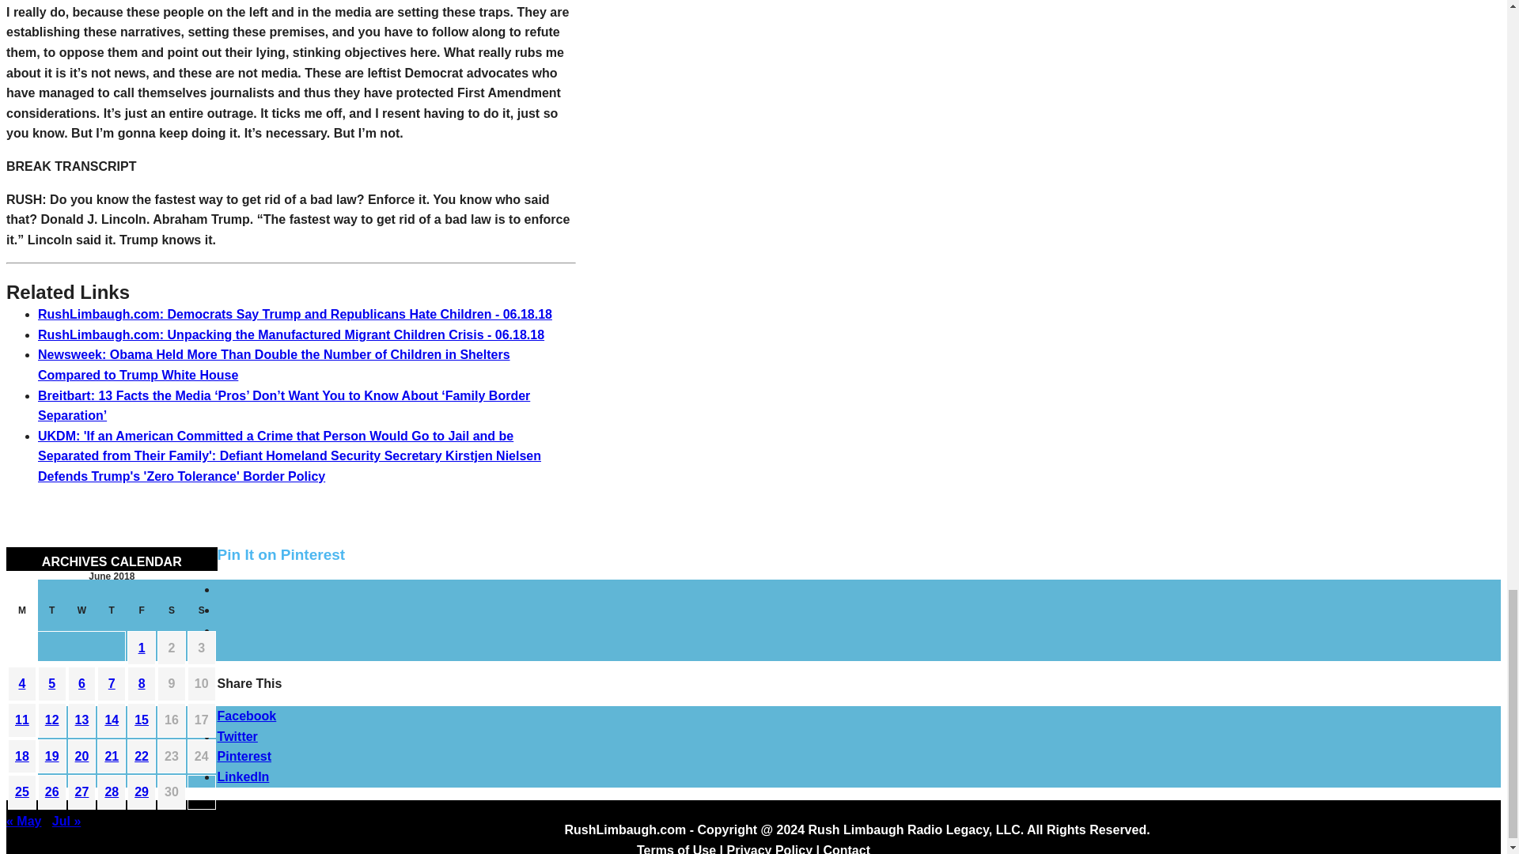  What do you see at coordinates (52, 614) in the screenshot?
I see `Tuesday` at bounding box center [52, 614].